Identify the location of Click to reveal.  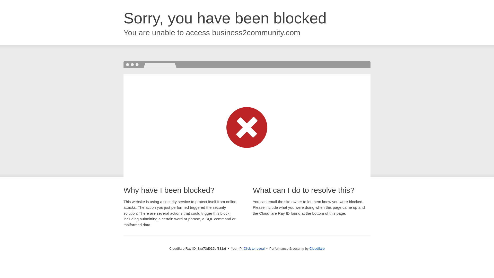
(254, 249).